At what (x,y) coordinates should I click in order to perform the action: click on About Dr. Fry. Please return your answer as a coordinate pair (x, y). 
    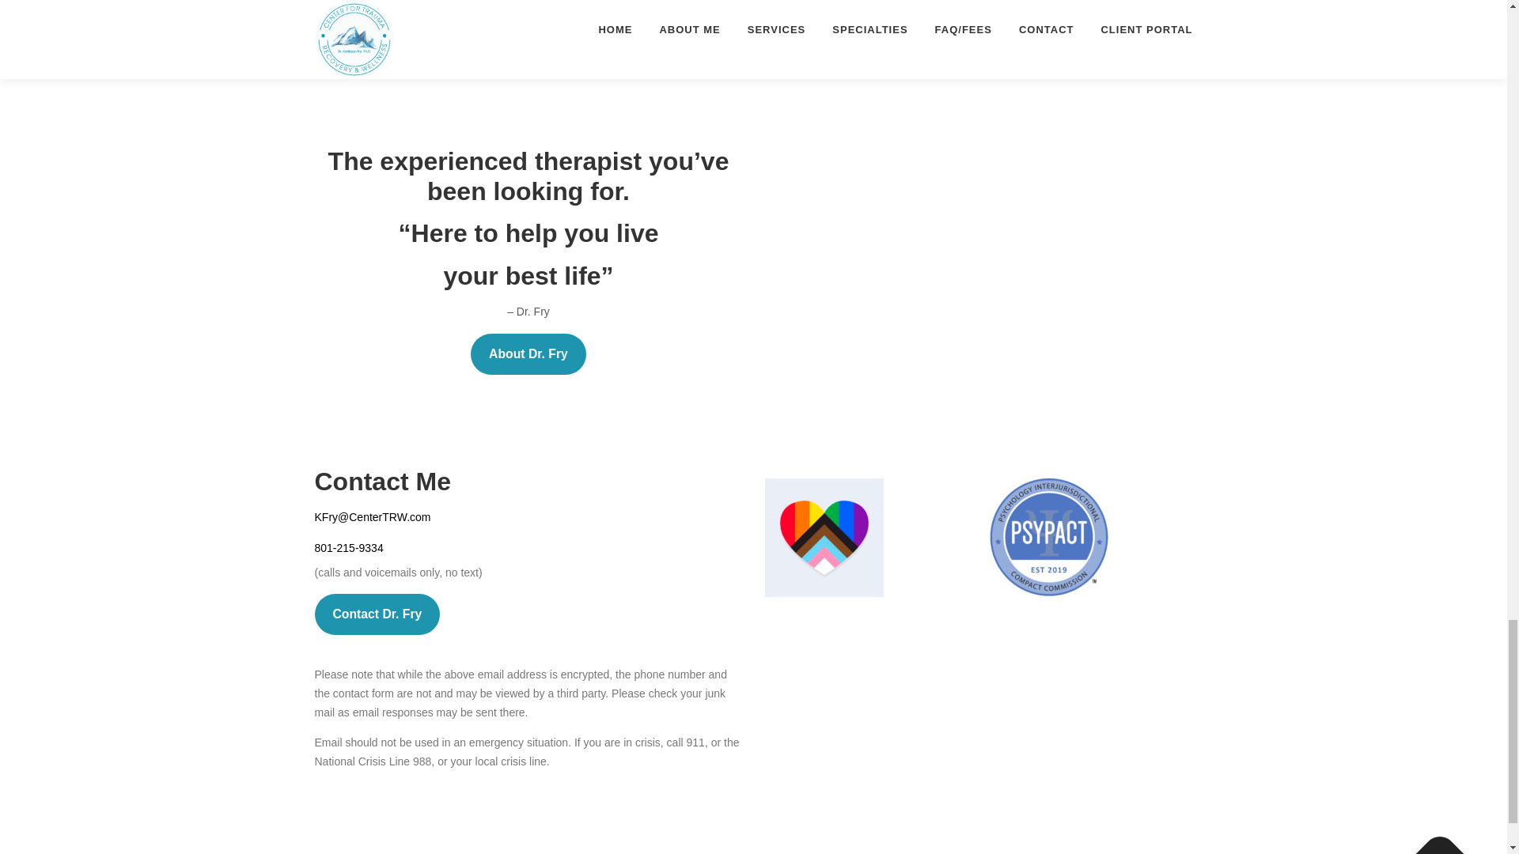
    Looking at the image, I should click on (528, 354).